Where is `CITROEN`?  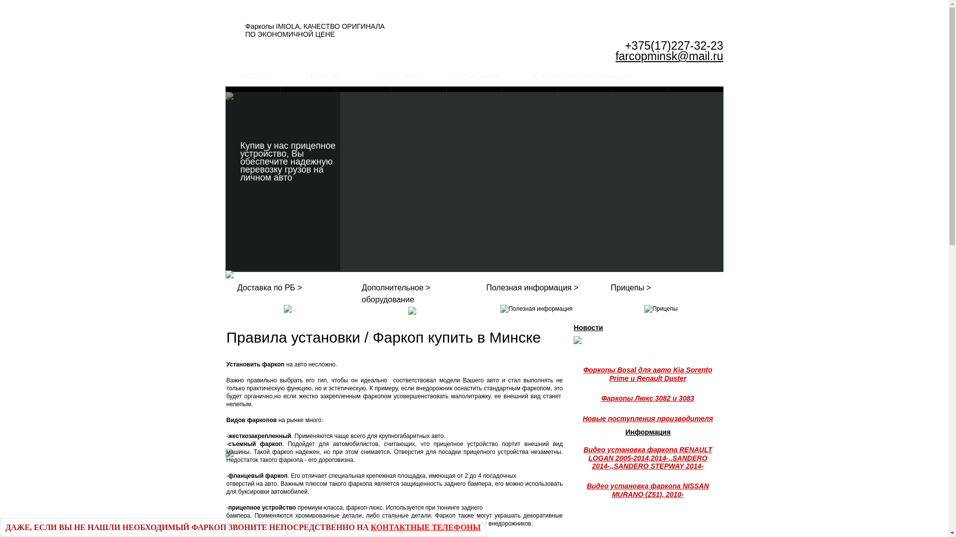
CITROEN is located at coordinates (474, 97).